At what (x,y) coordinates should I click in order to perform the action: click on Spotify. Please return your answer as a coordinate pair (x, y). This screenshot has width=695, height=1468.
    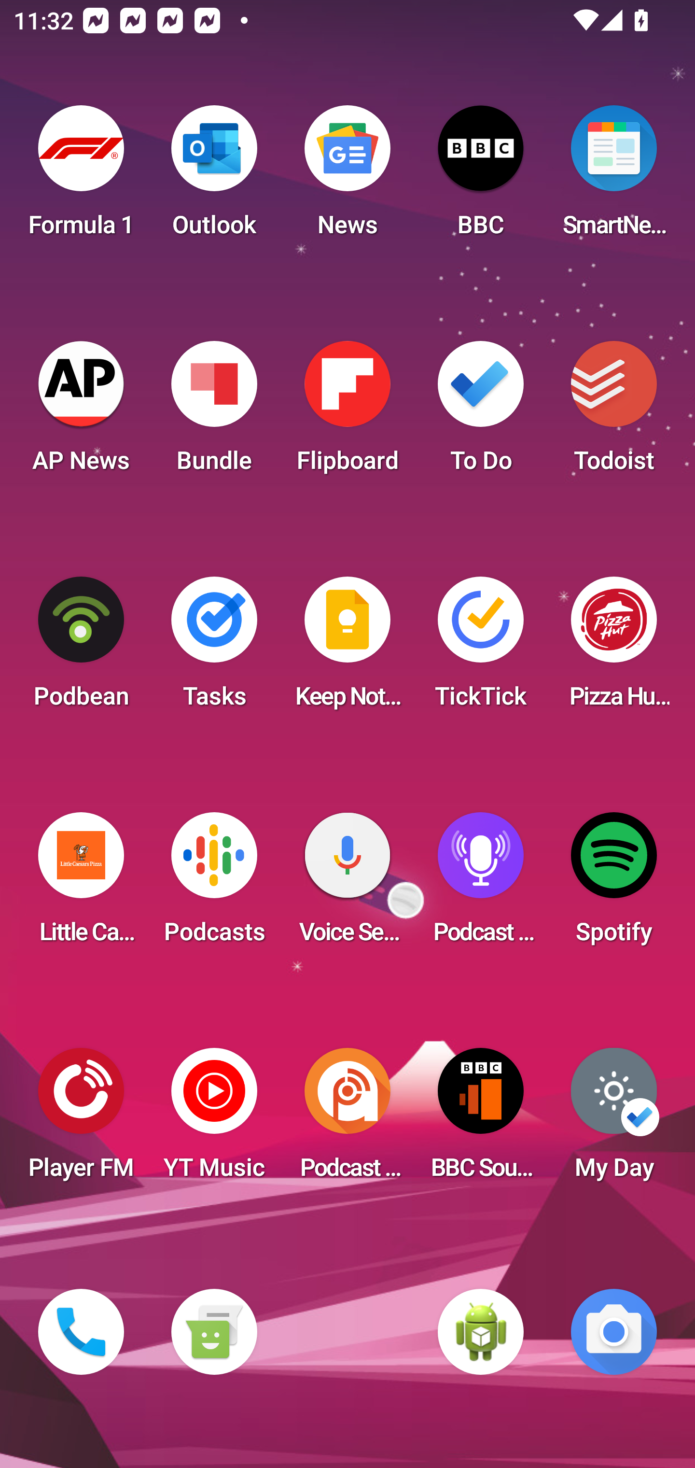
    Looking at the image, I should click on (614, 884).